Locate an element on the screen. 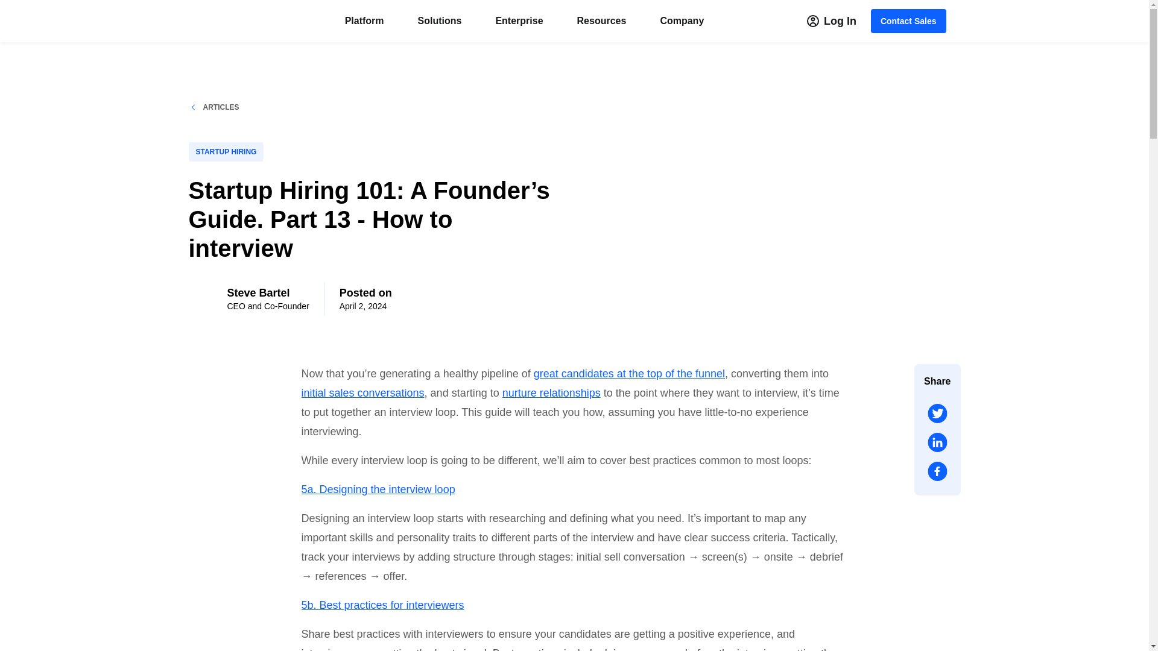  Log In is located at coordinates (832, 21).